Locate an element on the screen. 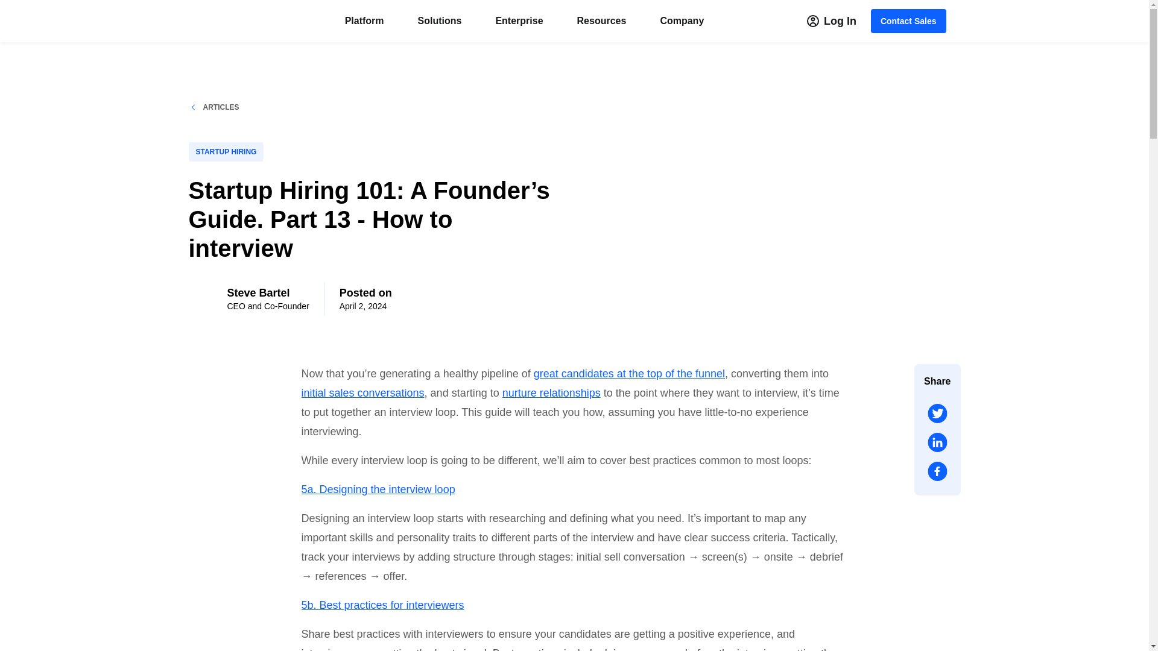  Log In is located at coordinates (832, 21).